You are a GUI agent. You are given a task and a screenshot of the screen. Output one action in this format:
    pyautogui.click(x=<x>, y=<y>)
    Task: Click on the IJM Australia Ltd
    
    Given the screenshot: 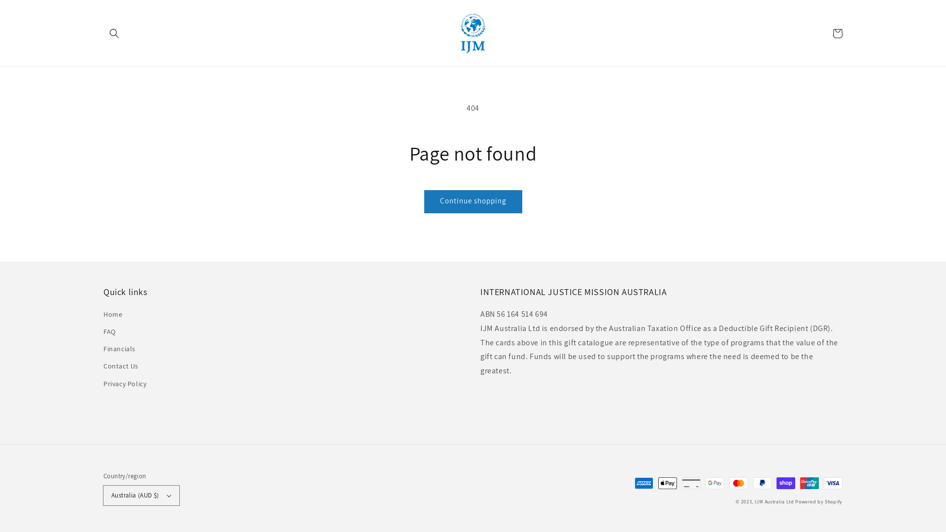 What is the action you would take?
    pyautogui.click(x=775, y=501)
    